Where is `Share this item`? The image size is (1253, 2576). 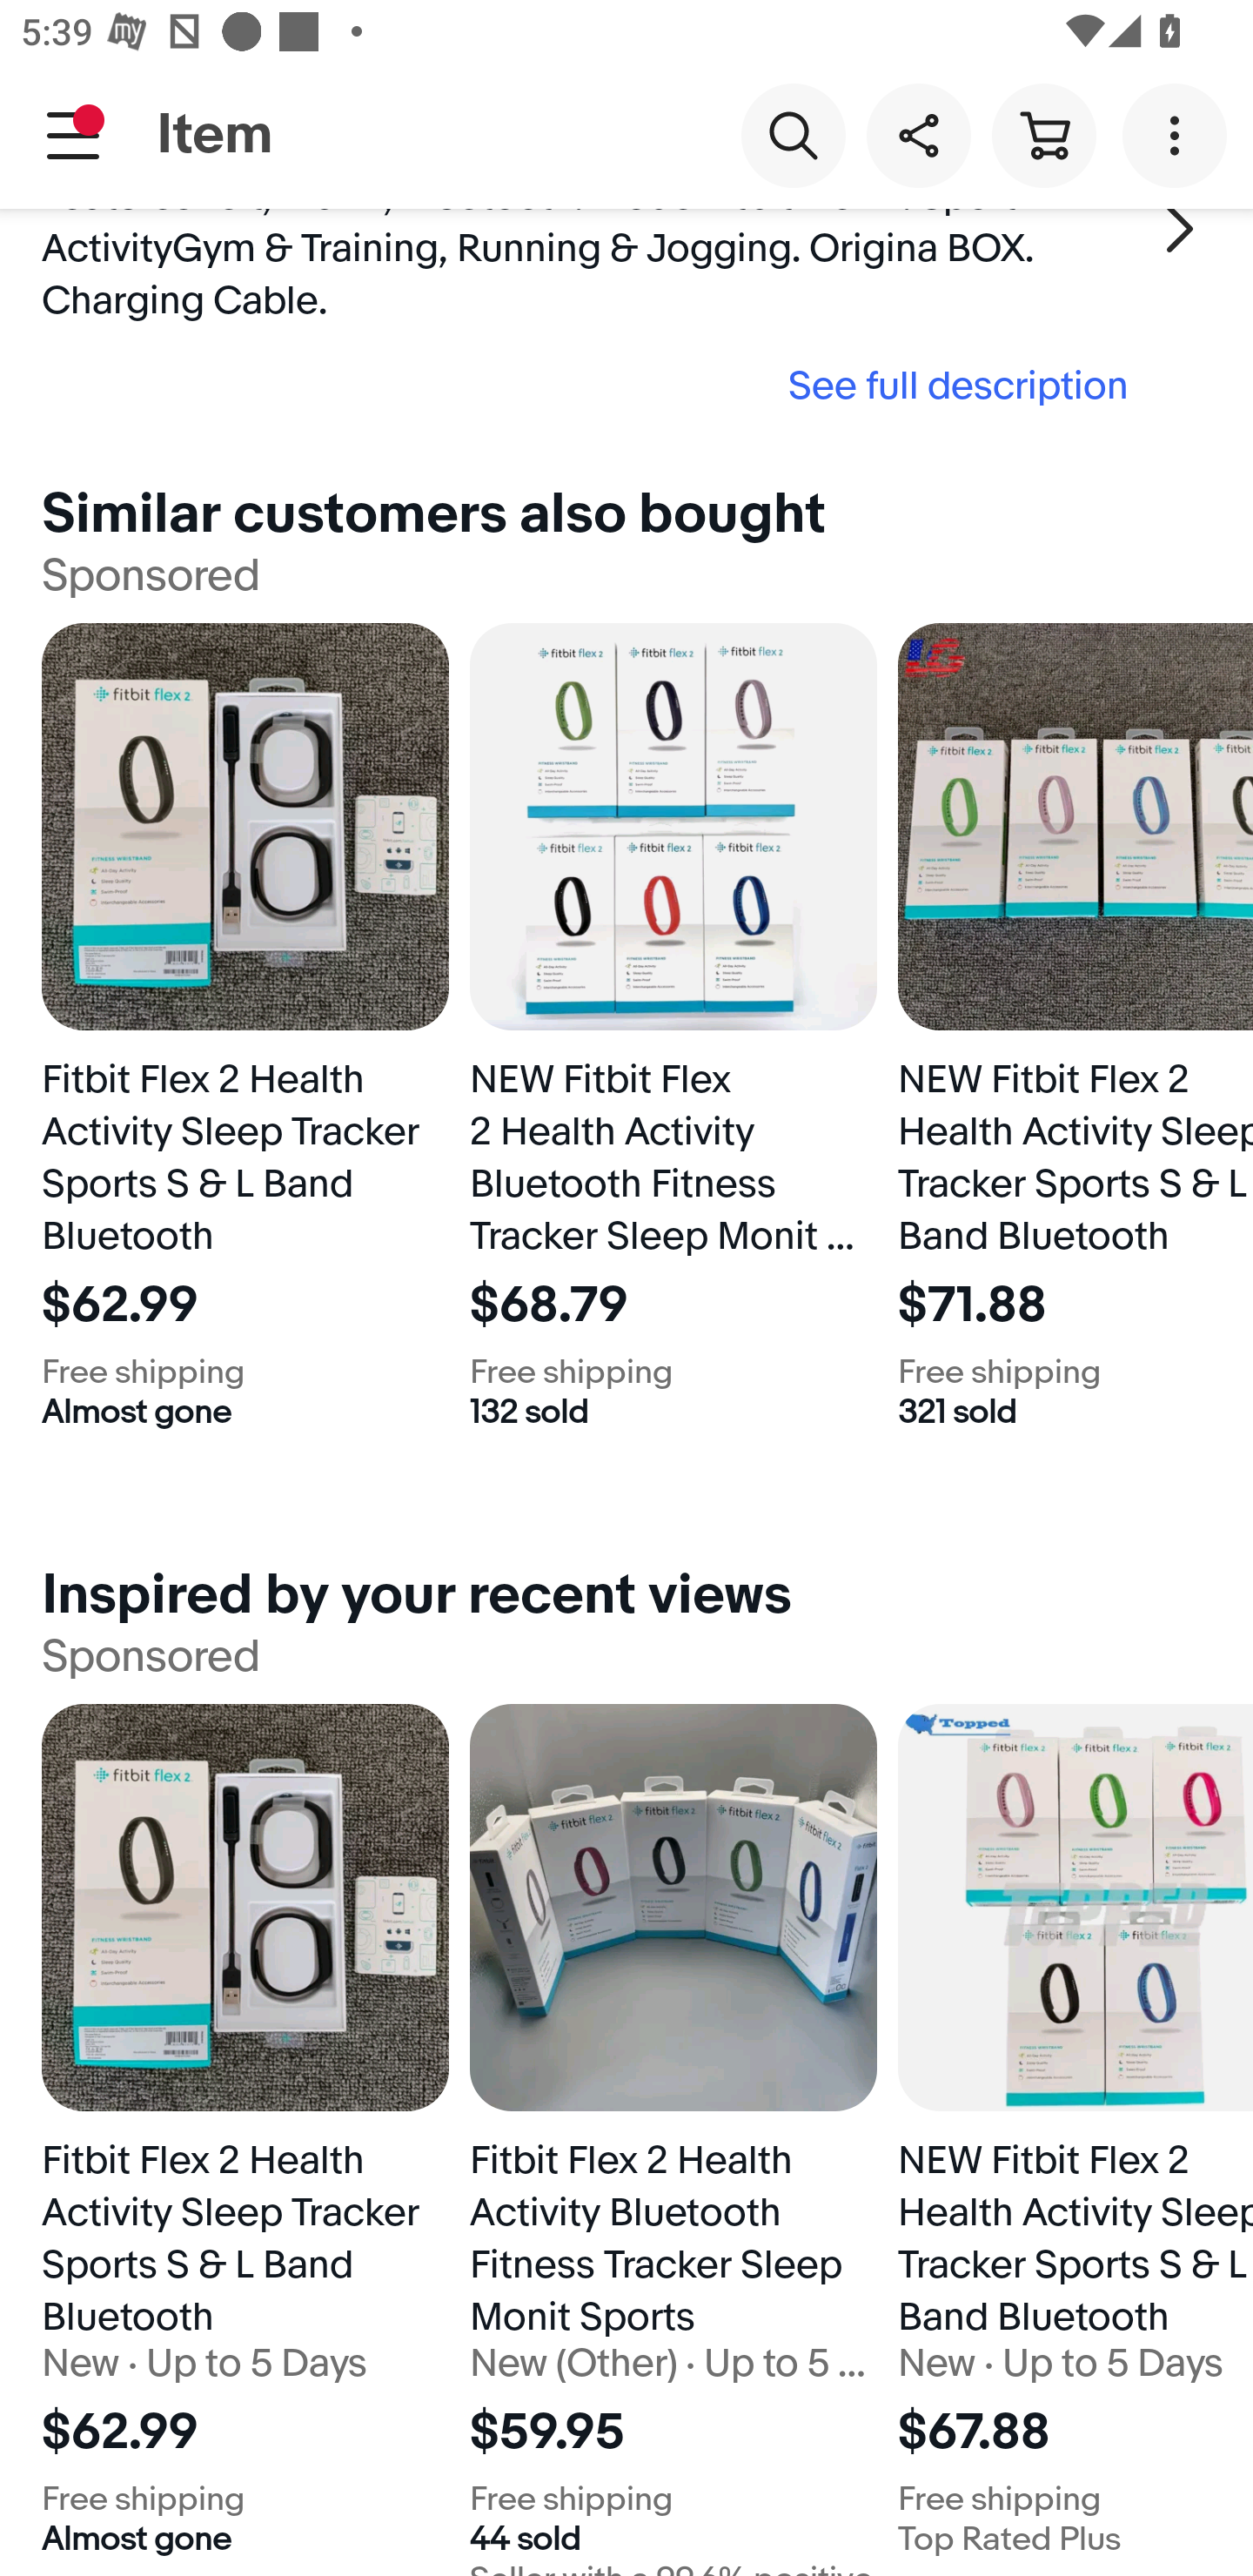 Share this item is located at coordinates (918, 134).